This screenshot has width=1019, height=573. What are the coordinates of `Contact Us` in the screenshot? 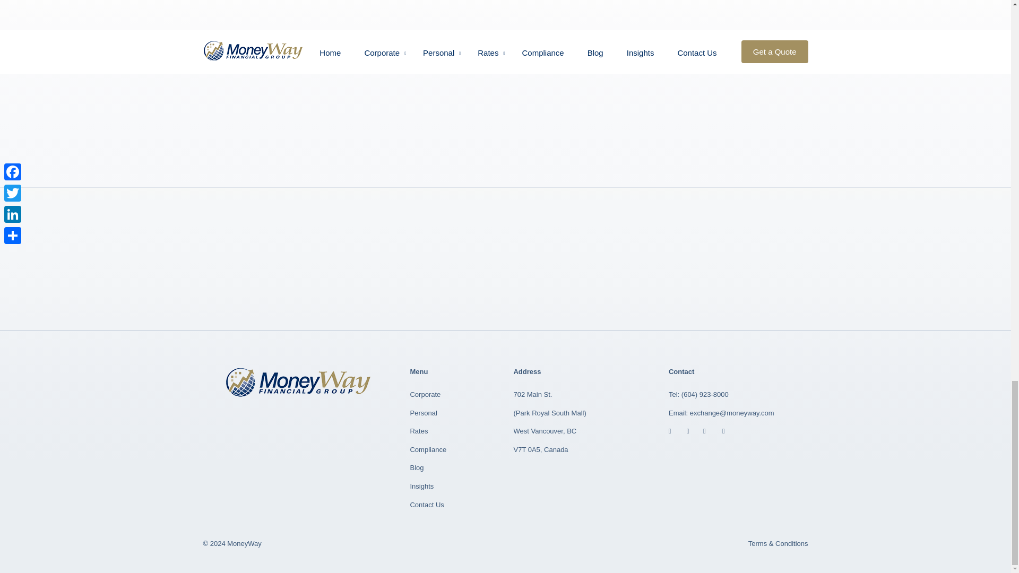 It's located at (426, 505).